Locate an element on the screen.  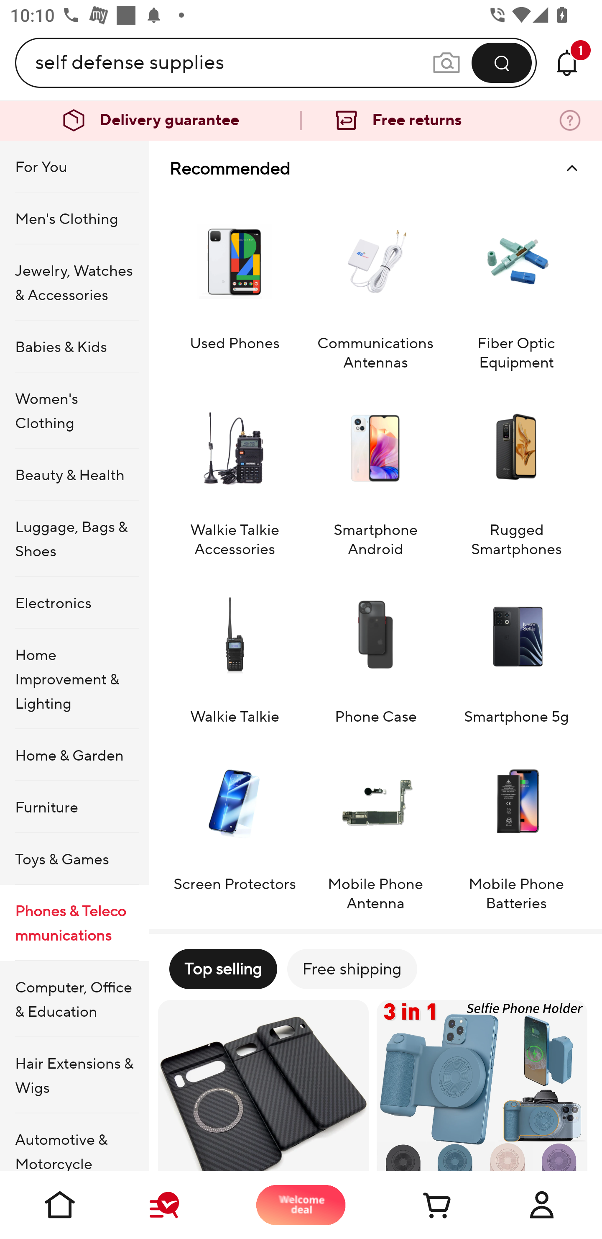
Smartphone Android is located at coordinates (375, 471).